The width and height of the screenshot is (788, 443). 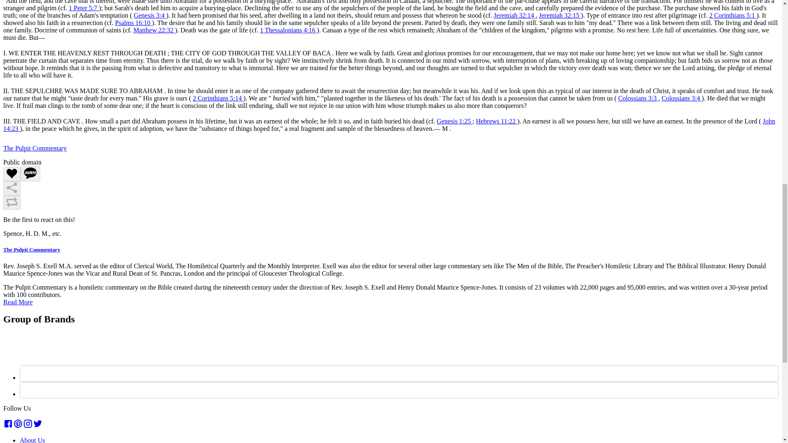 I want to click on Bible Passages -  Psalms 16:10  - click to view detail, so click(x=133, y=23).